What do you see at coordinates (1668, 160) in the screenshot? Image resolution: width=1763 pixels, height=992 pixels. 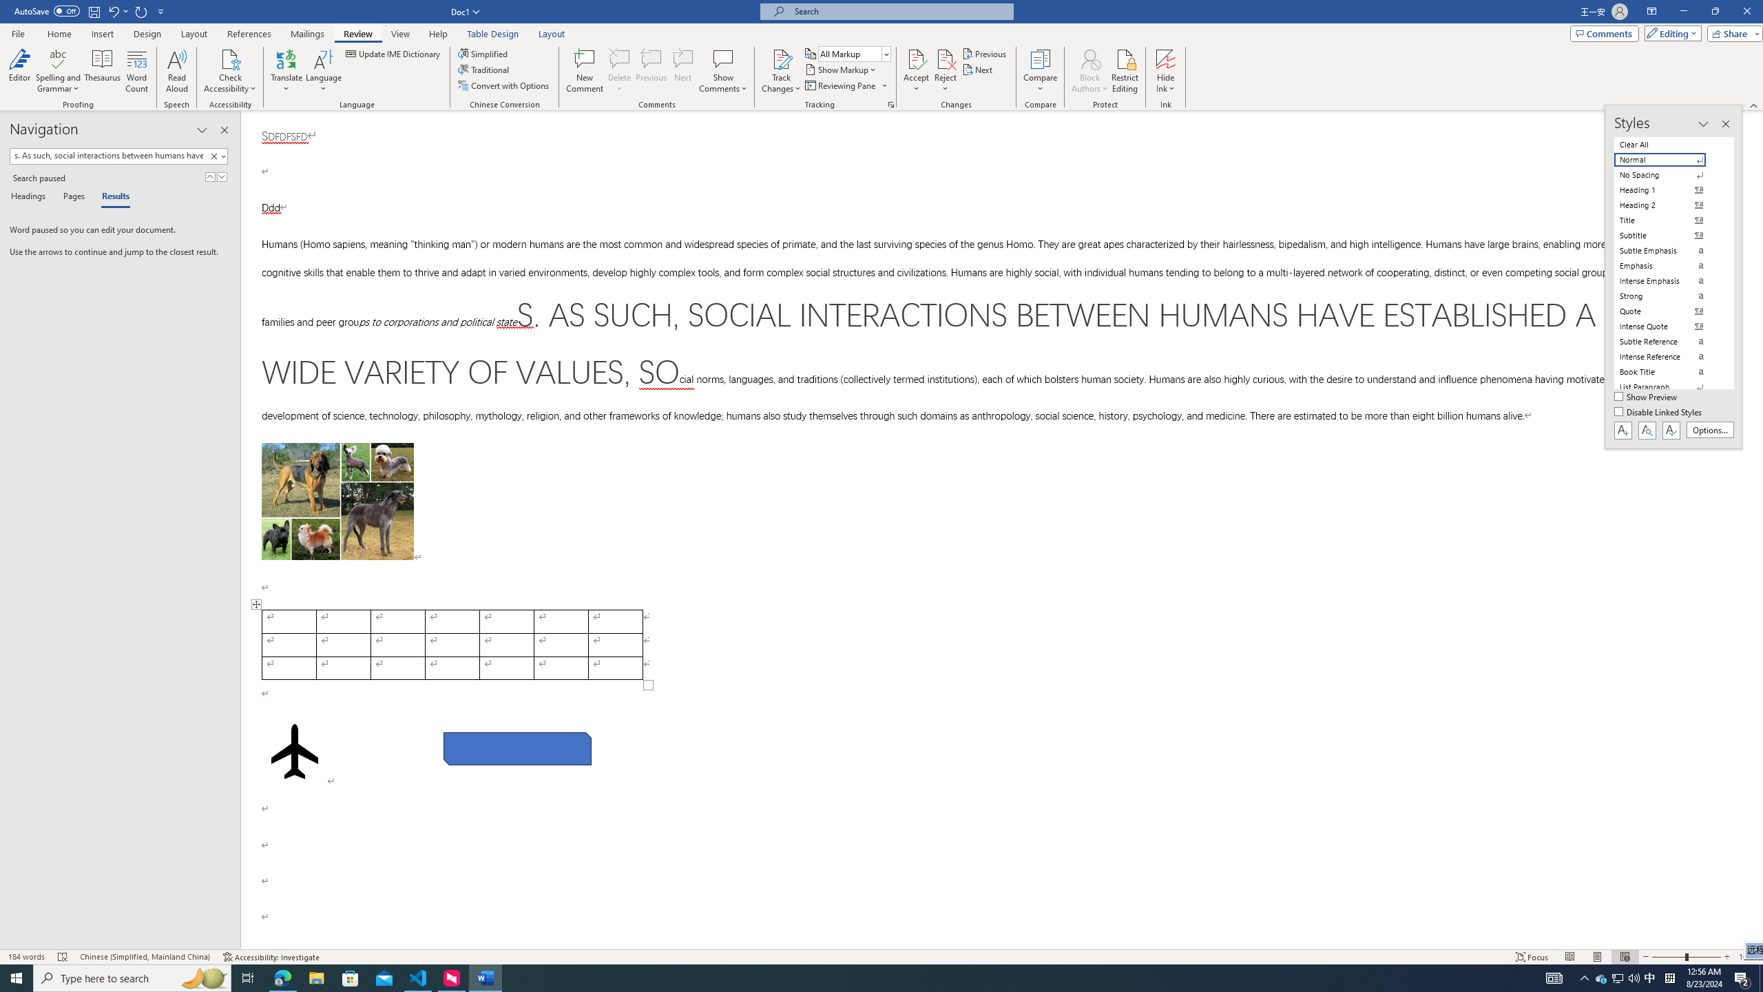 I see `Normal` at bounding box center [1668, 160].